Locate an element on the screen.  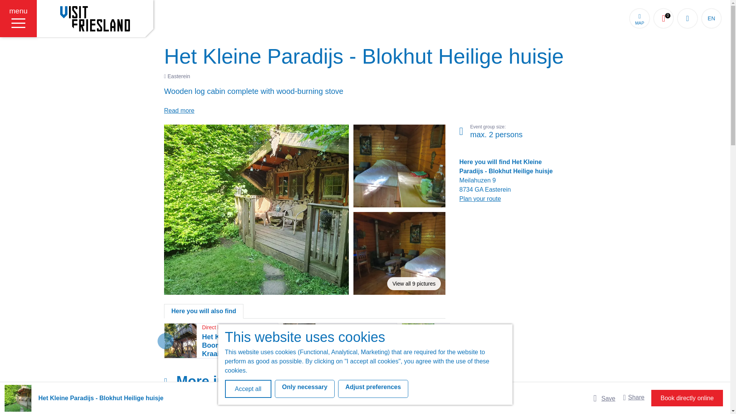
MAP is located at coordinates (95, 18).